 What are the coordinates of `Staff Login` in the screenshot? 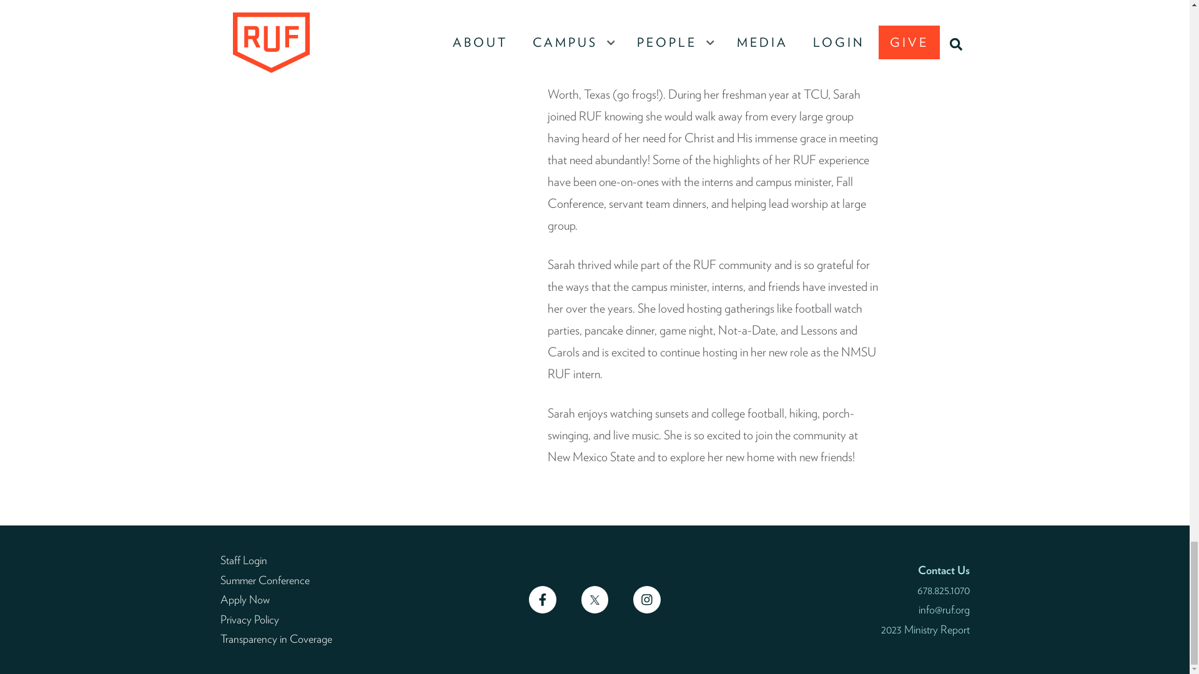 It's located at (242, 560).